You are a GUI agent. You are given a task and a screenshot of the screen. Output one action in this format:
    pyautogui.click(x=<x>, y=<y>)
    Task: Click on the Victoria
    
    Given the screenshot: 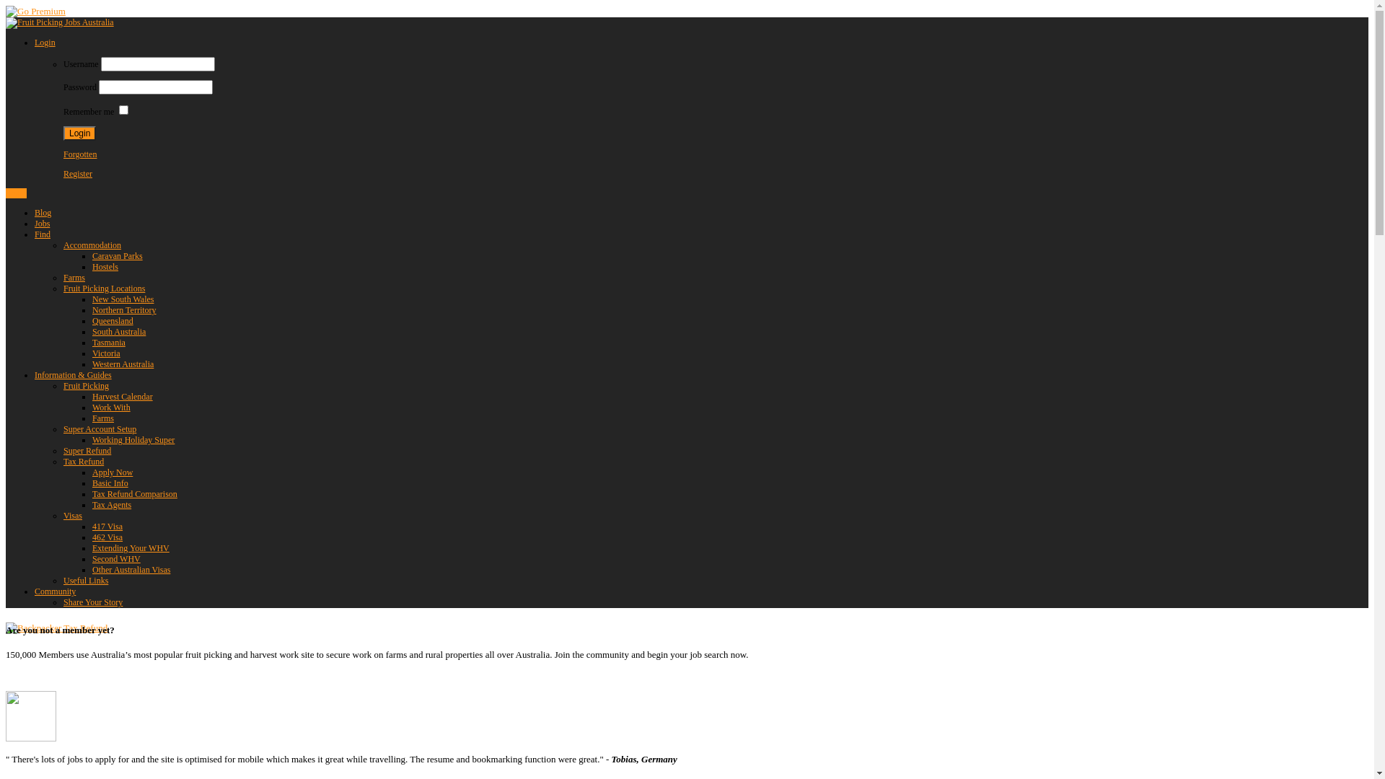 What is the action you would take?
    pyautogui.click(x=107, y=353)
    